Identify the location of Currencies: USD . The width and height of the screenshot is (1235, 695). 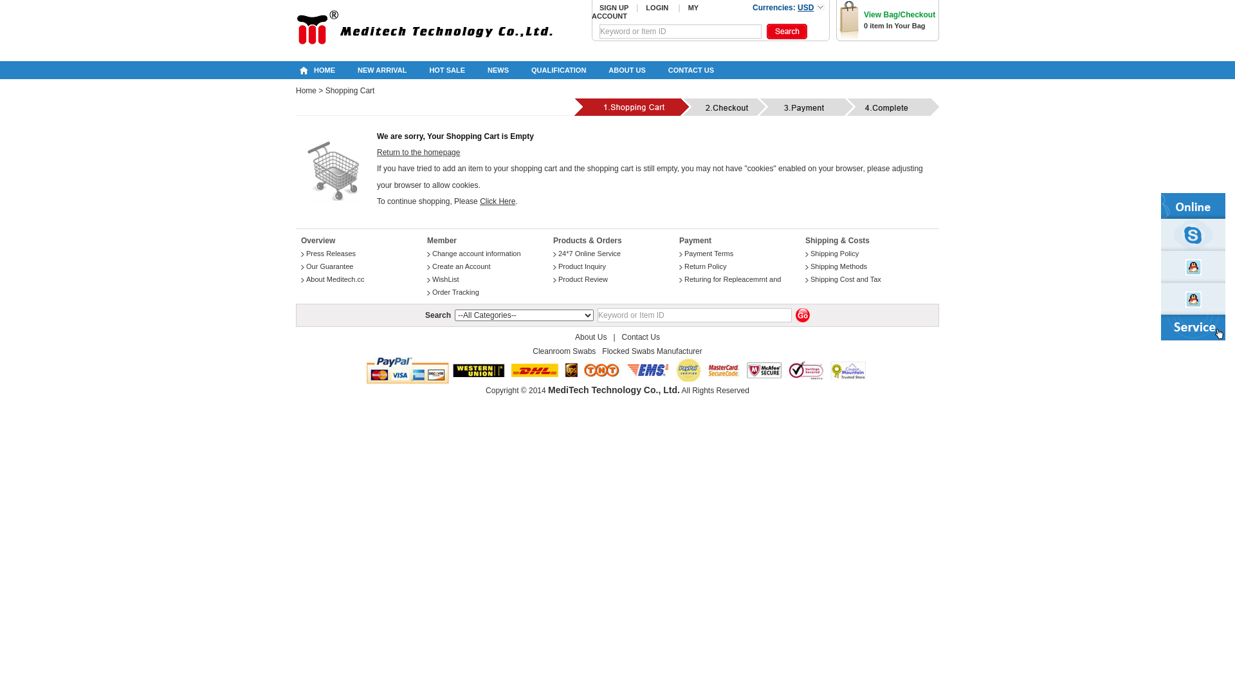
(785, 9).